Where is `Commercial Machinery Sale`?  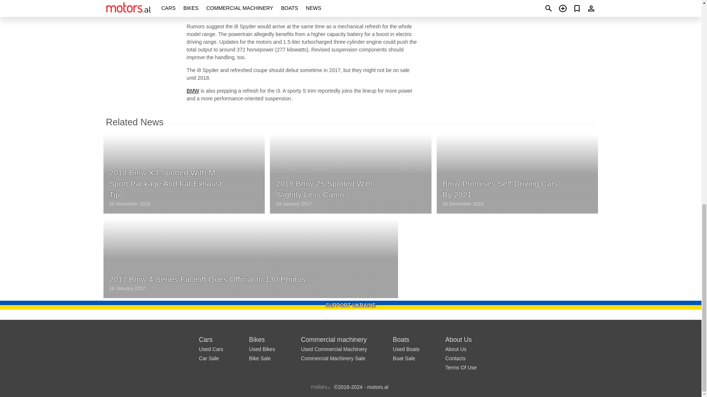
Commercial Machinery Sale is located at coordinates (333, 358).